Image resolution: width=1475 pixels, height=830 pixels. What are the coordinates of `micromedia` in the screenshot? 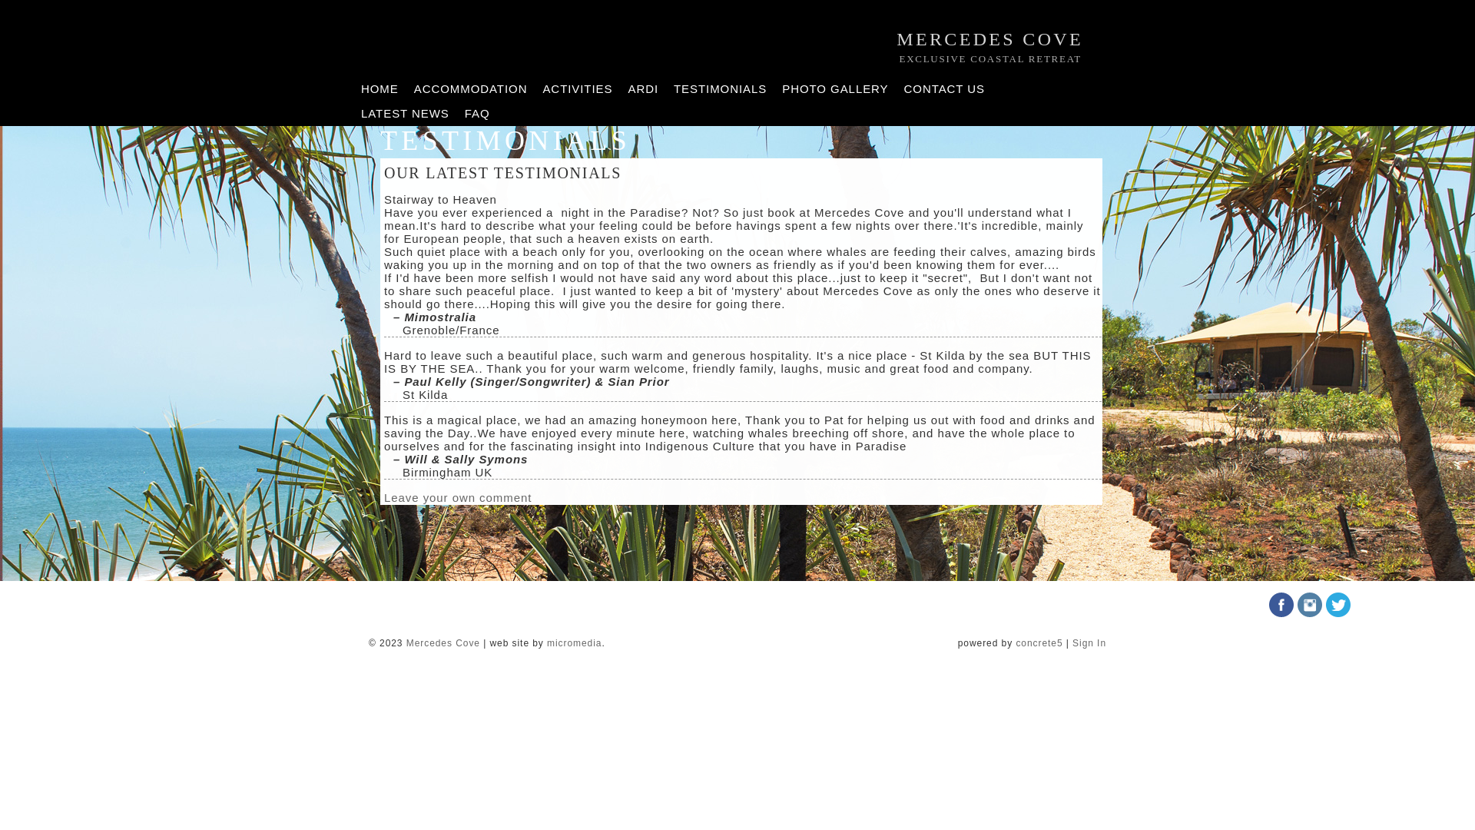 It's located at (575, 643).